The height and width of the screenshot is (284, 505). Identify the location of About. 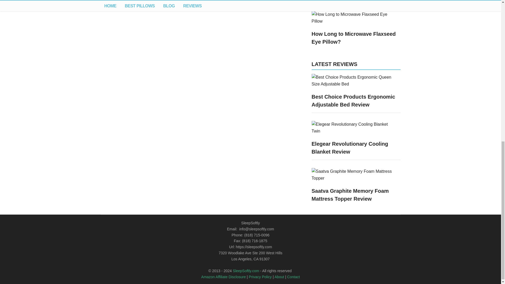
(279, 277).